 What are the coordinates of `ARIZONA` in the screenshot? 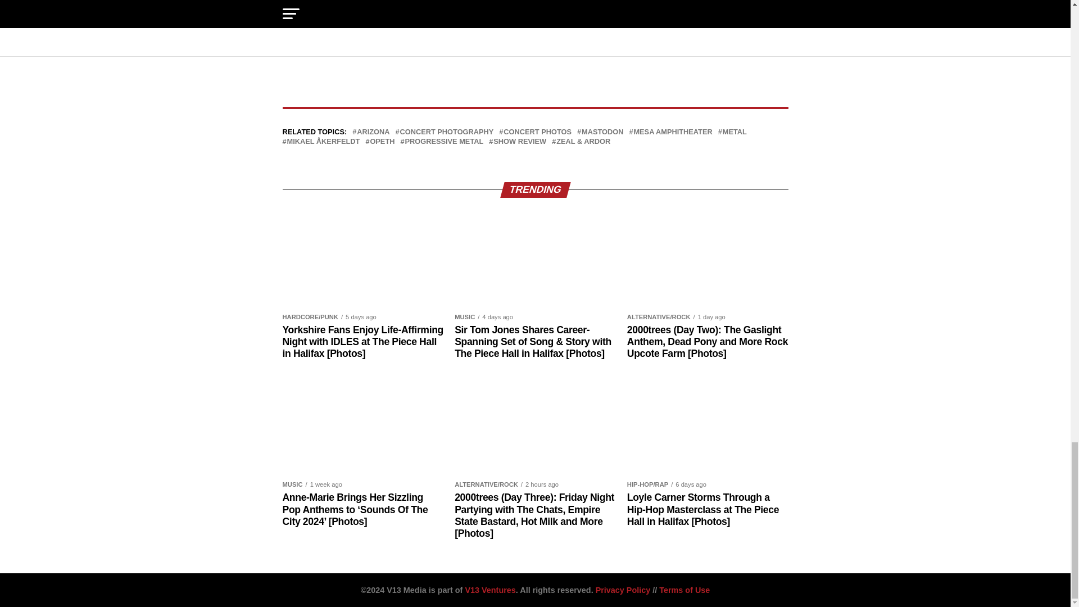 It's located at (373, 132).